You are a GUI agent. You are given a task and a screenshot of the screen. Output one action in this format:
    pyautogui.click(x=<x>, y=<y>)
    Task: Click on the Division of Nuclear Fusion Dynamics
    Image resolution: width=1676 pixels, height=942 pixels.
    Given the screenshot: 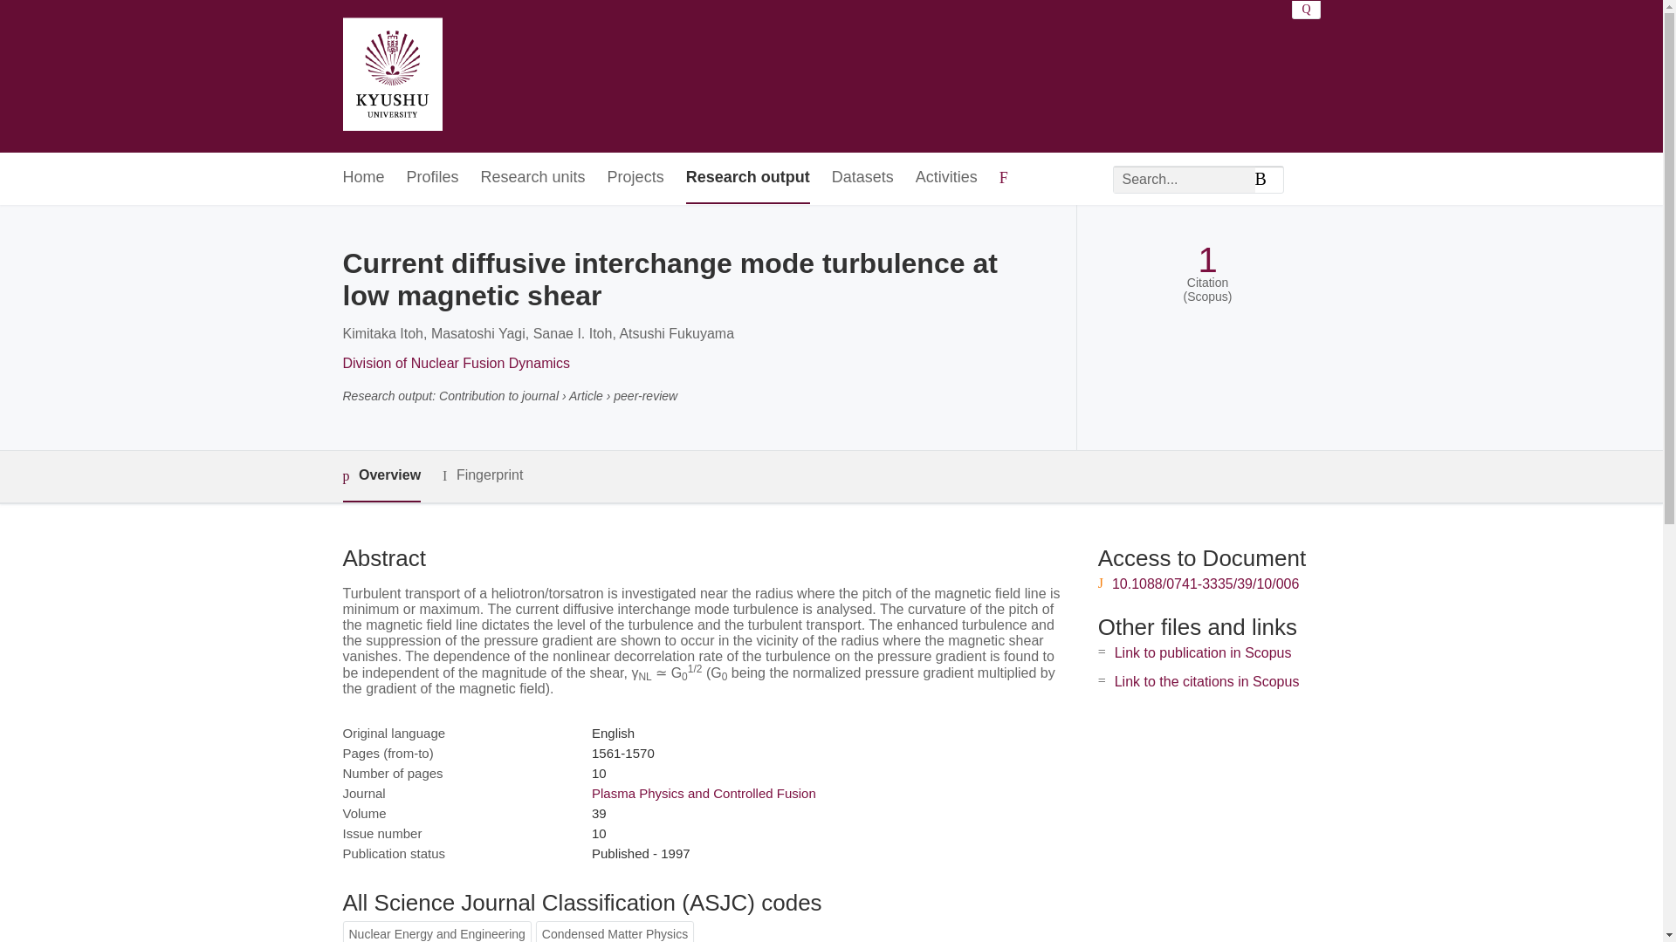 What is the action you would take?
    pyautogui.click(x=456, y=363)
    